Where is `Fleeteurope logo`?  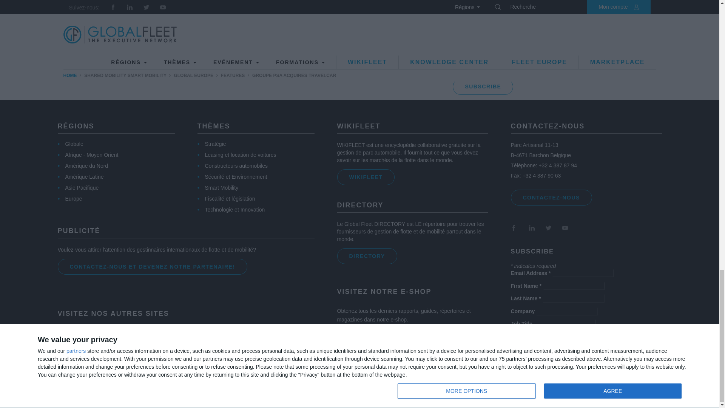 Fleeteurope logo is located at coordinates (116, 366).